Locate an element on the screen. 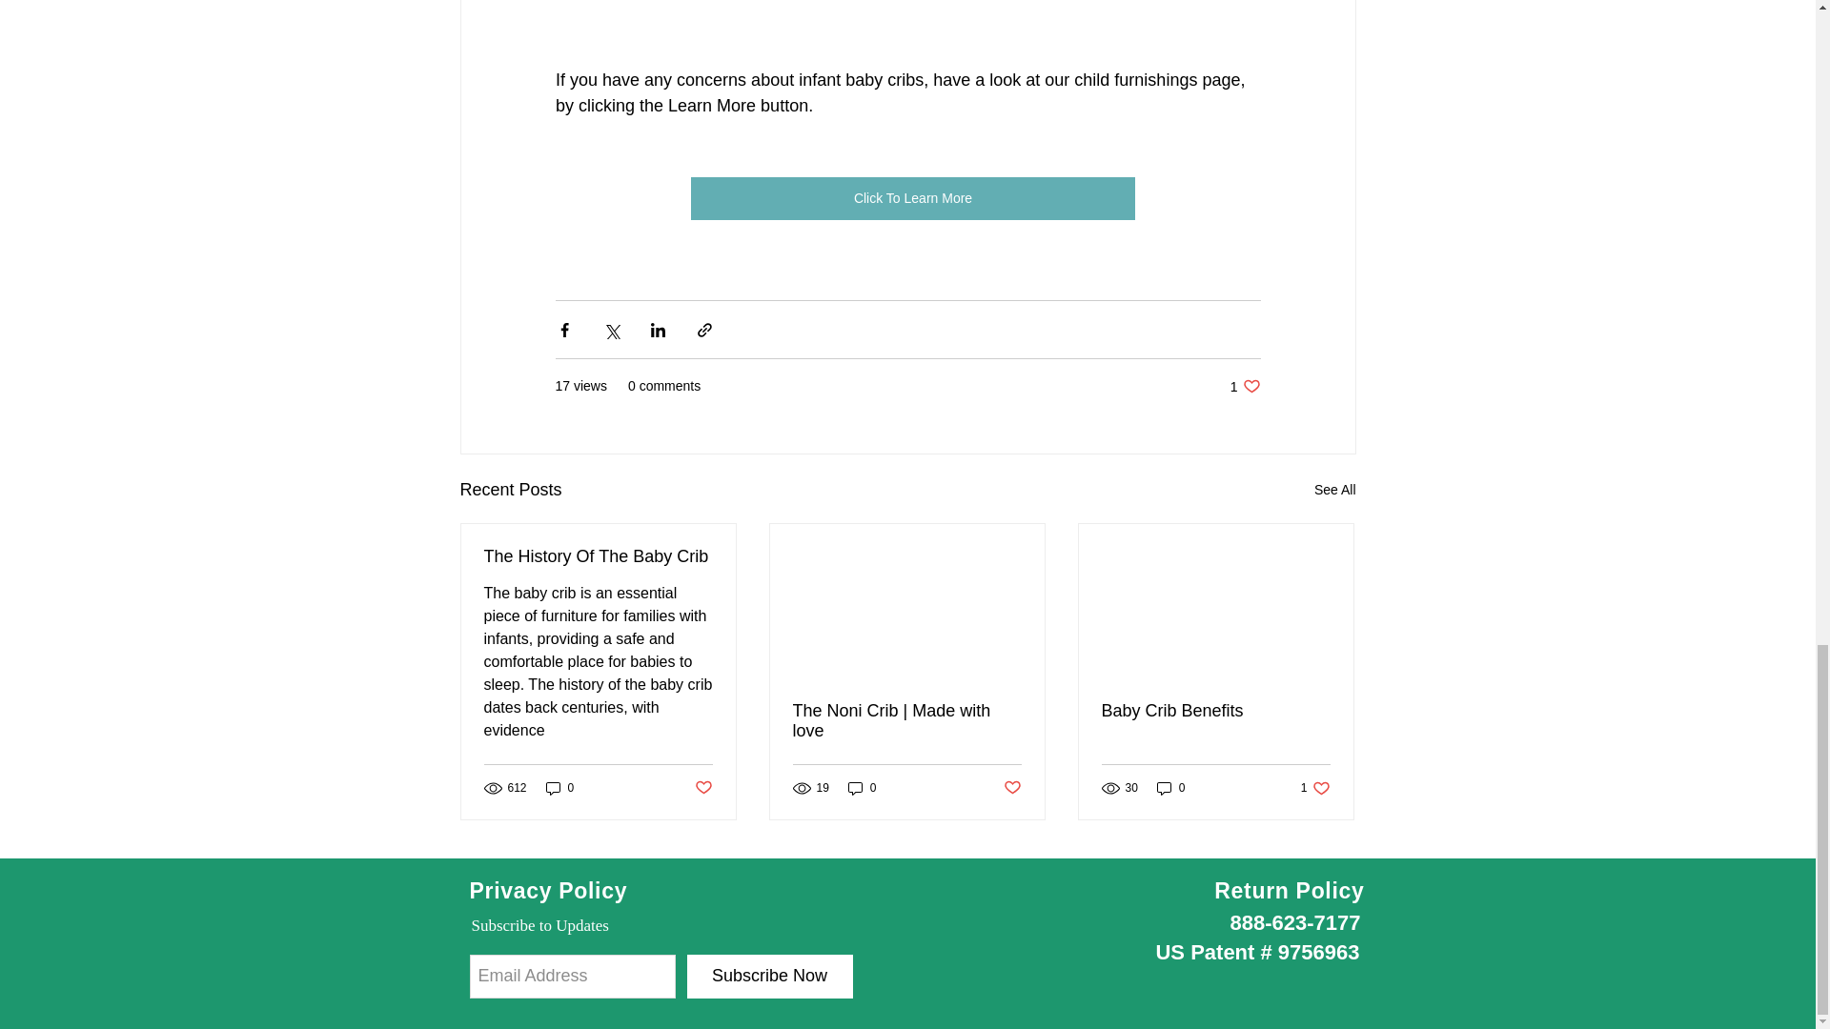  0 is located at coordinates (559, 788).